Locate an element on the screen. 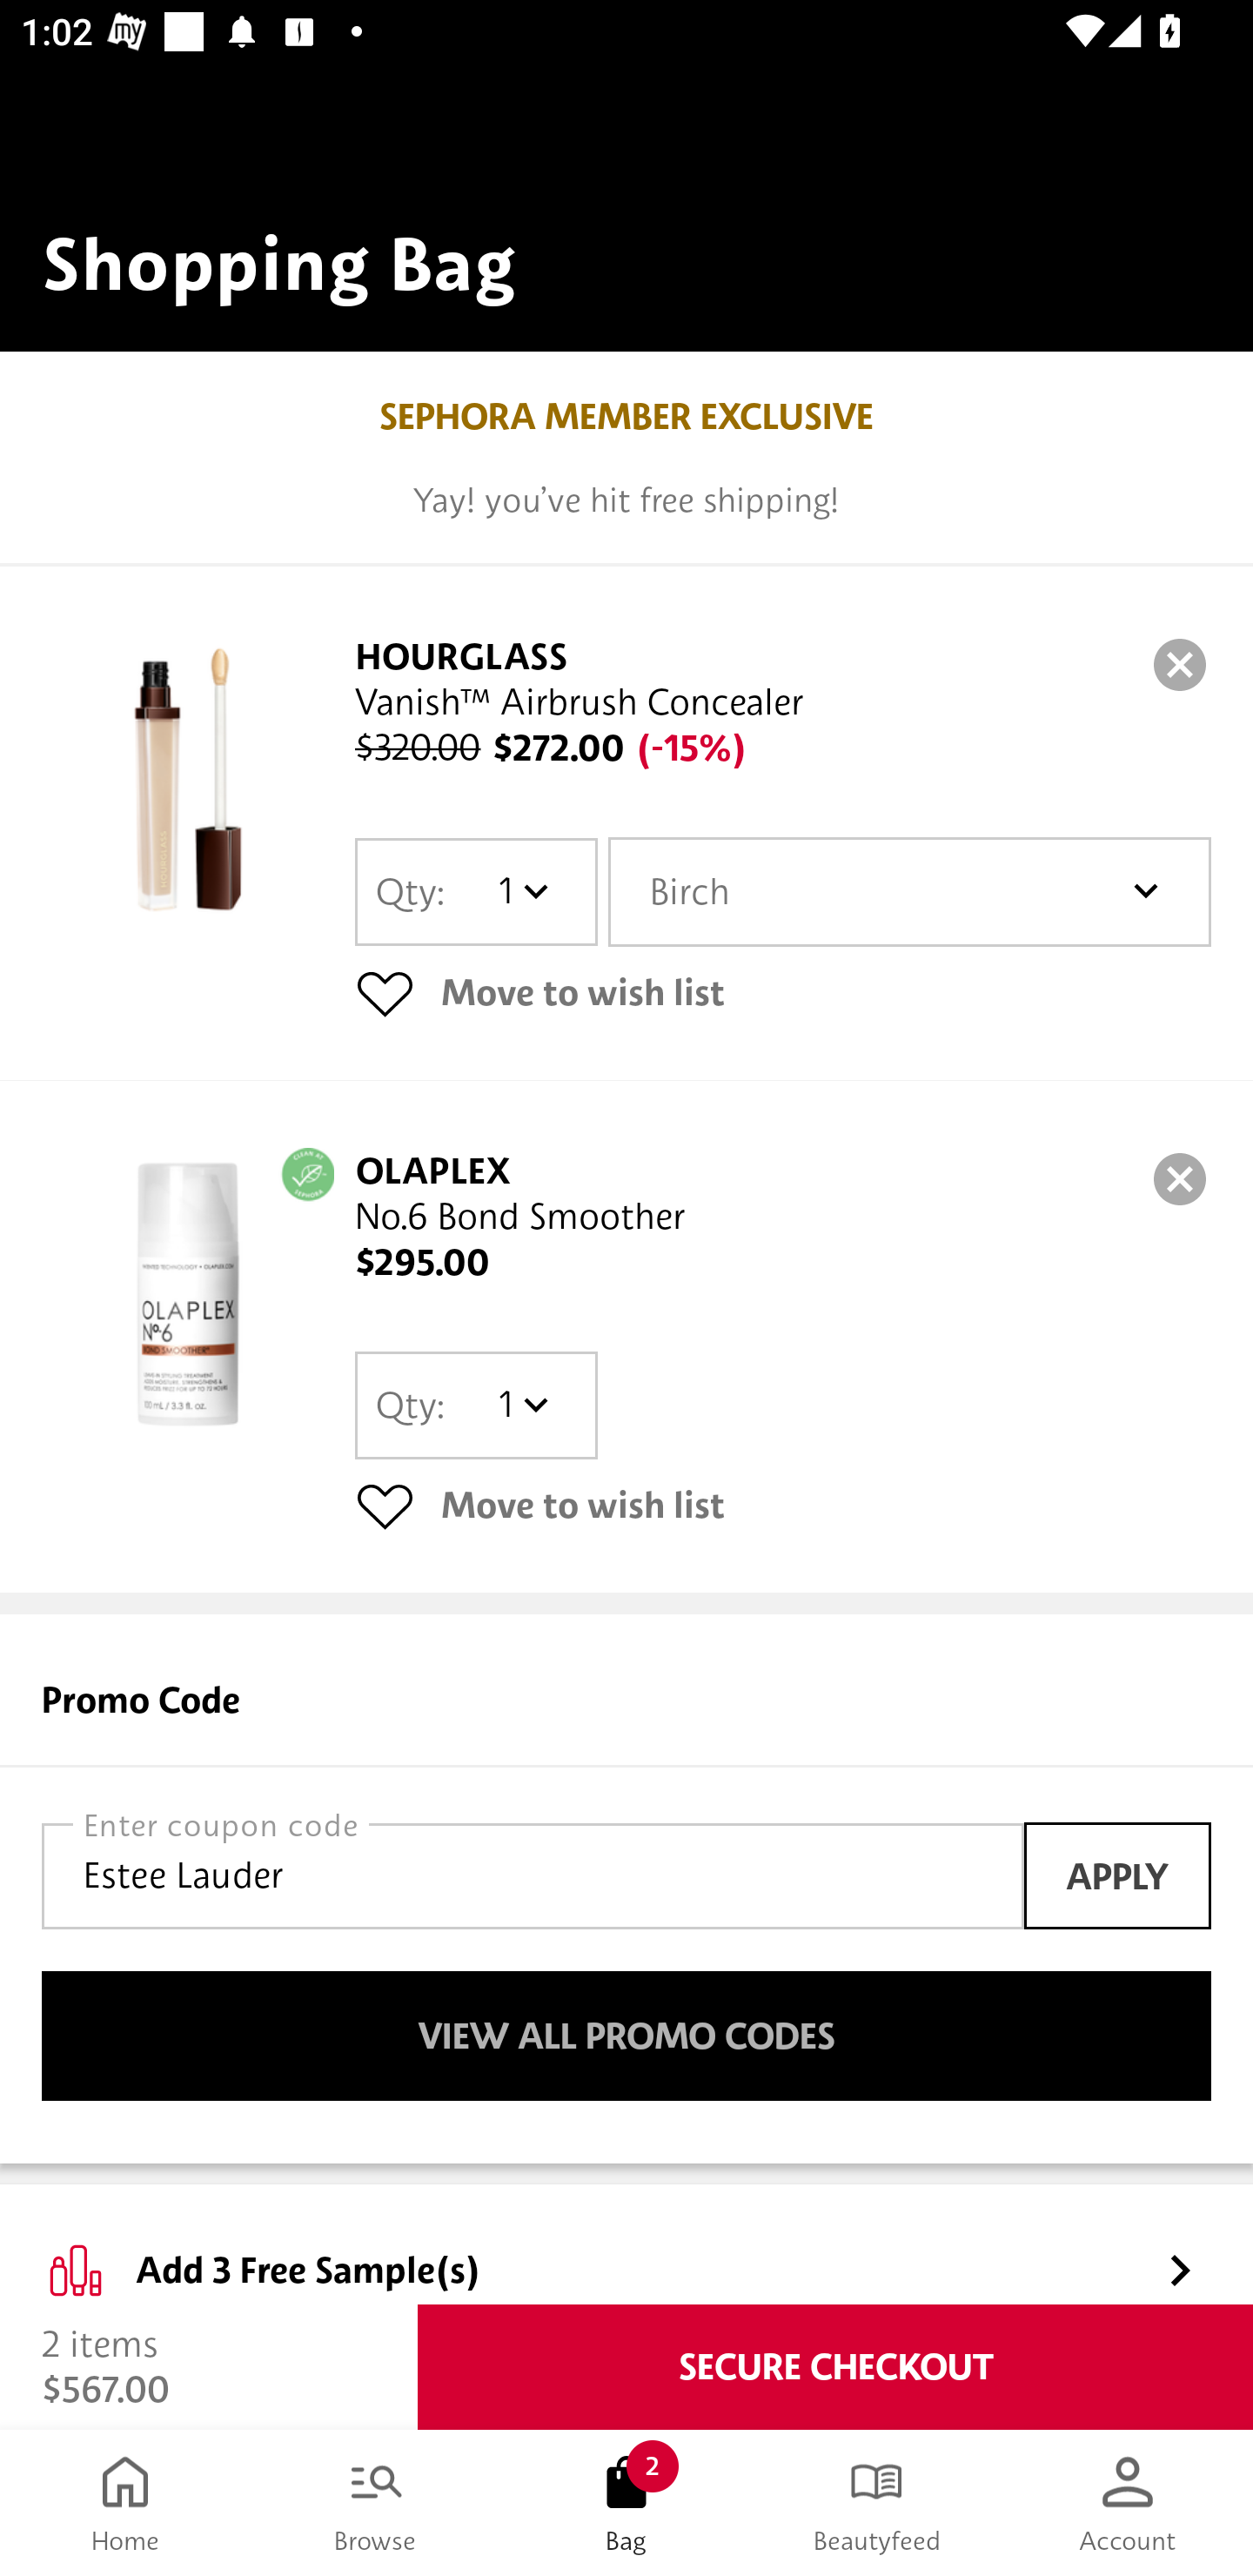 The width and height of the screenshot is (1253, 2576). Add 3 Free Sample(s) is located at coordinates (626, 2245).